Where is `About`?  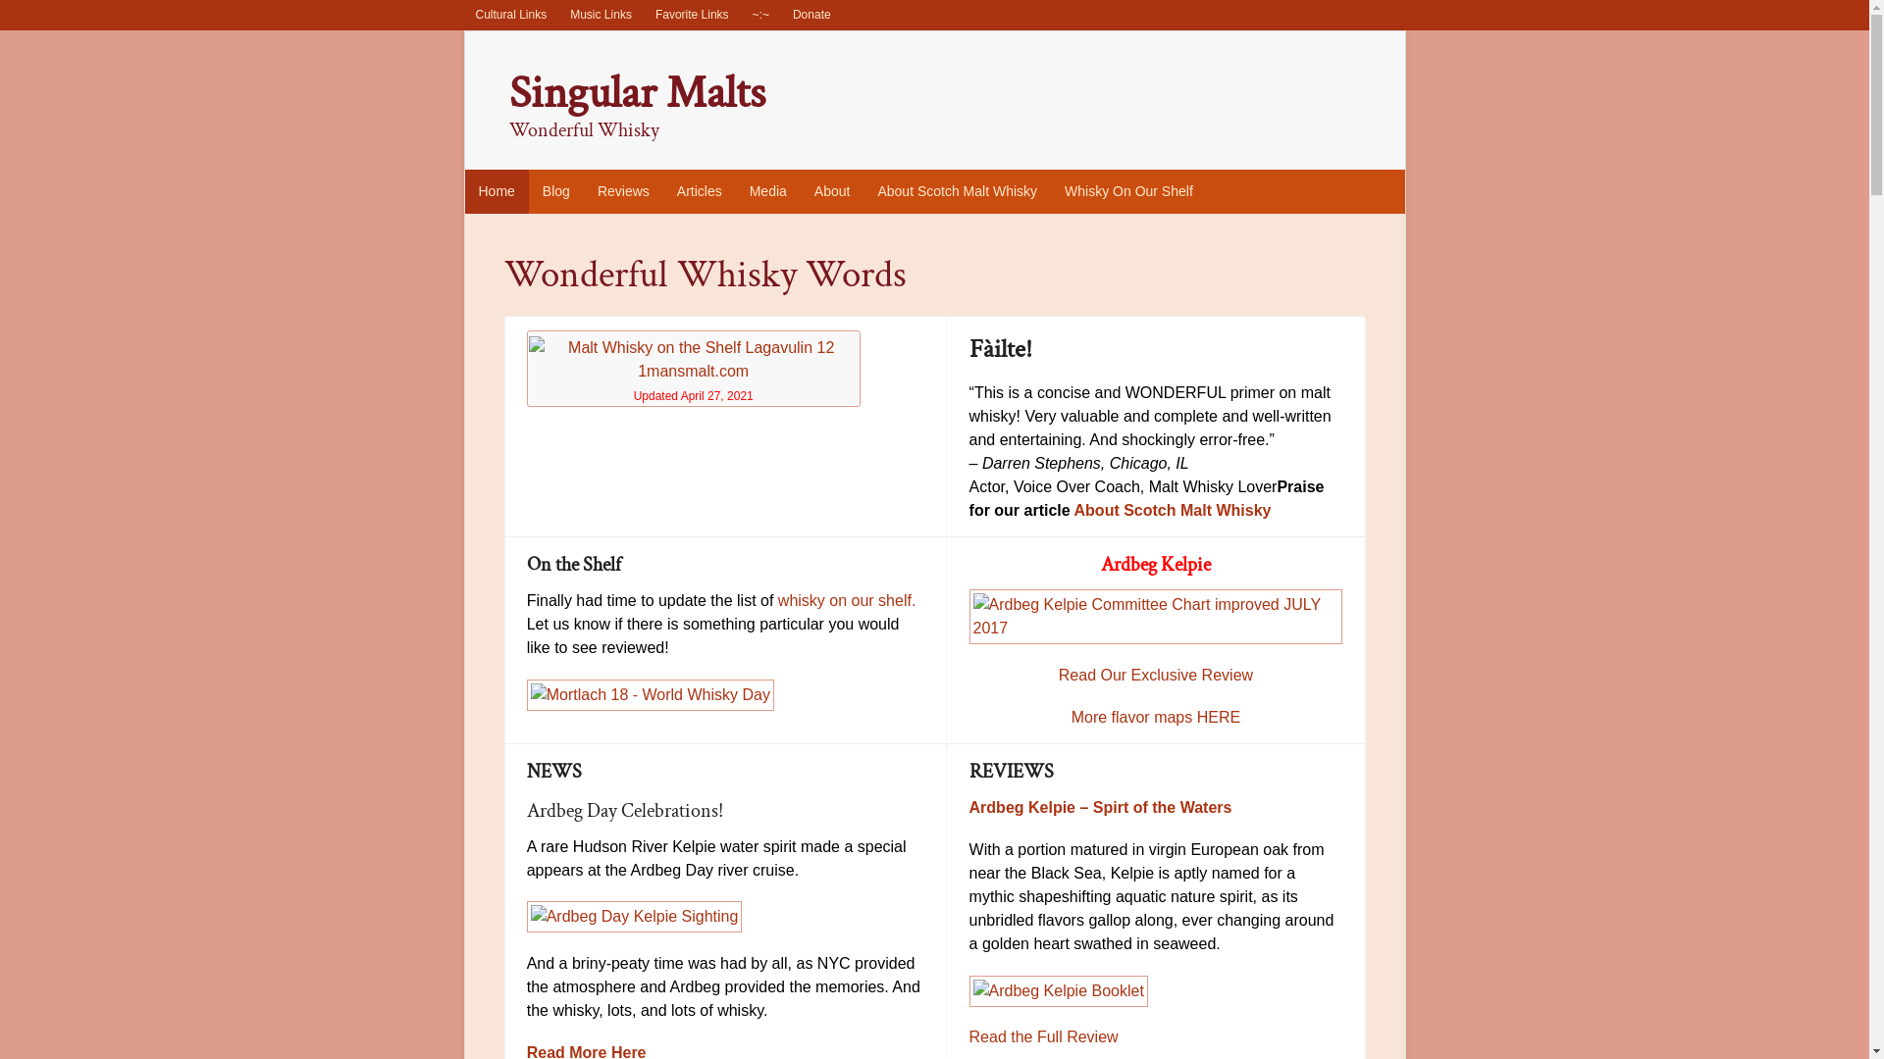 About is located at coordinates (832, 192).